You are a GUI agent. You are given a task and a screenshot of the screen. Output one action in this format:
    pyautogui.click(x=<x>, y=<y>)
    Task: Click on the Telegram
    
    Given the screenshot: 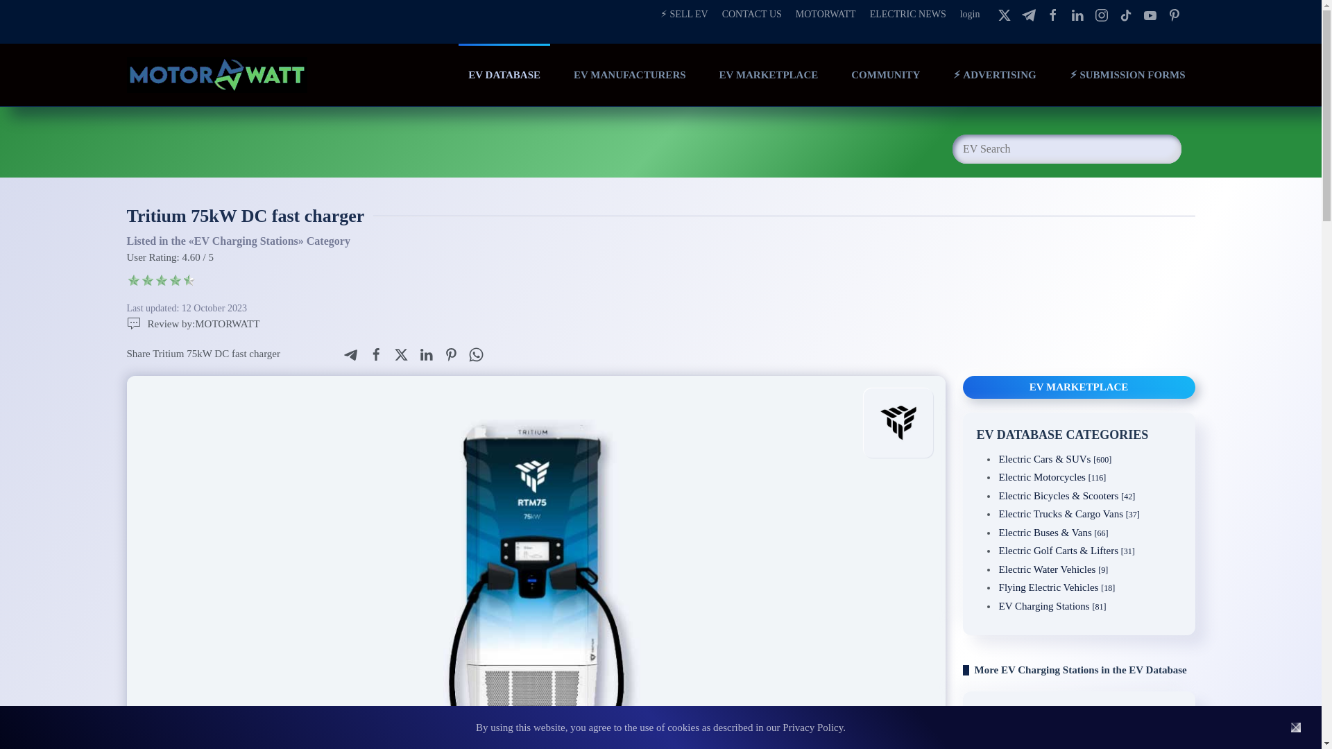 What is the action you would take?
    pyautogui.click(x=1028, y=14)
    